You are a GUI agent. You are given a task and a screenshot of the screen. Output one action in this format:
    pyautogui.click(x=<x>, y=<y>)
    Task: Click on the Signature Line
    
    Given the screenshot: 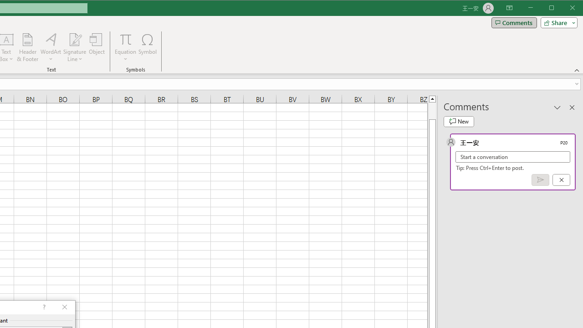 What is the action you would take?
    pyautogui.click(x=75, y=47)
    